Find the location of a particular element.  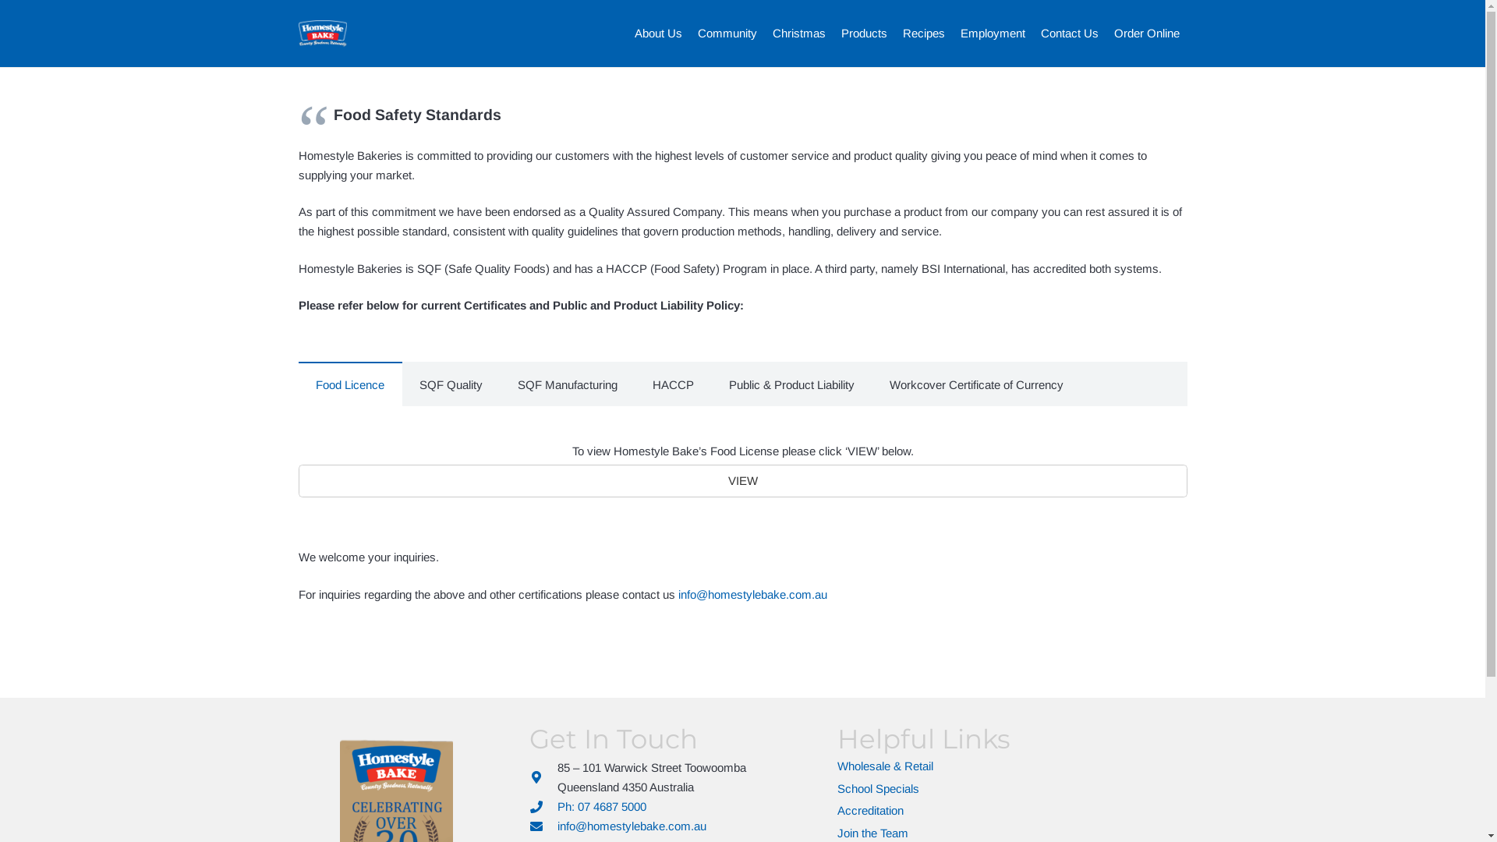

Join the Team is located at coordinates (873, 833).